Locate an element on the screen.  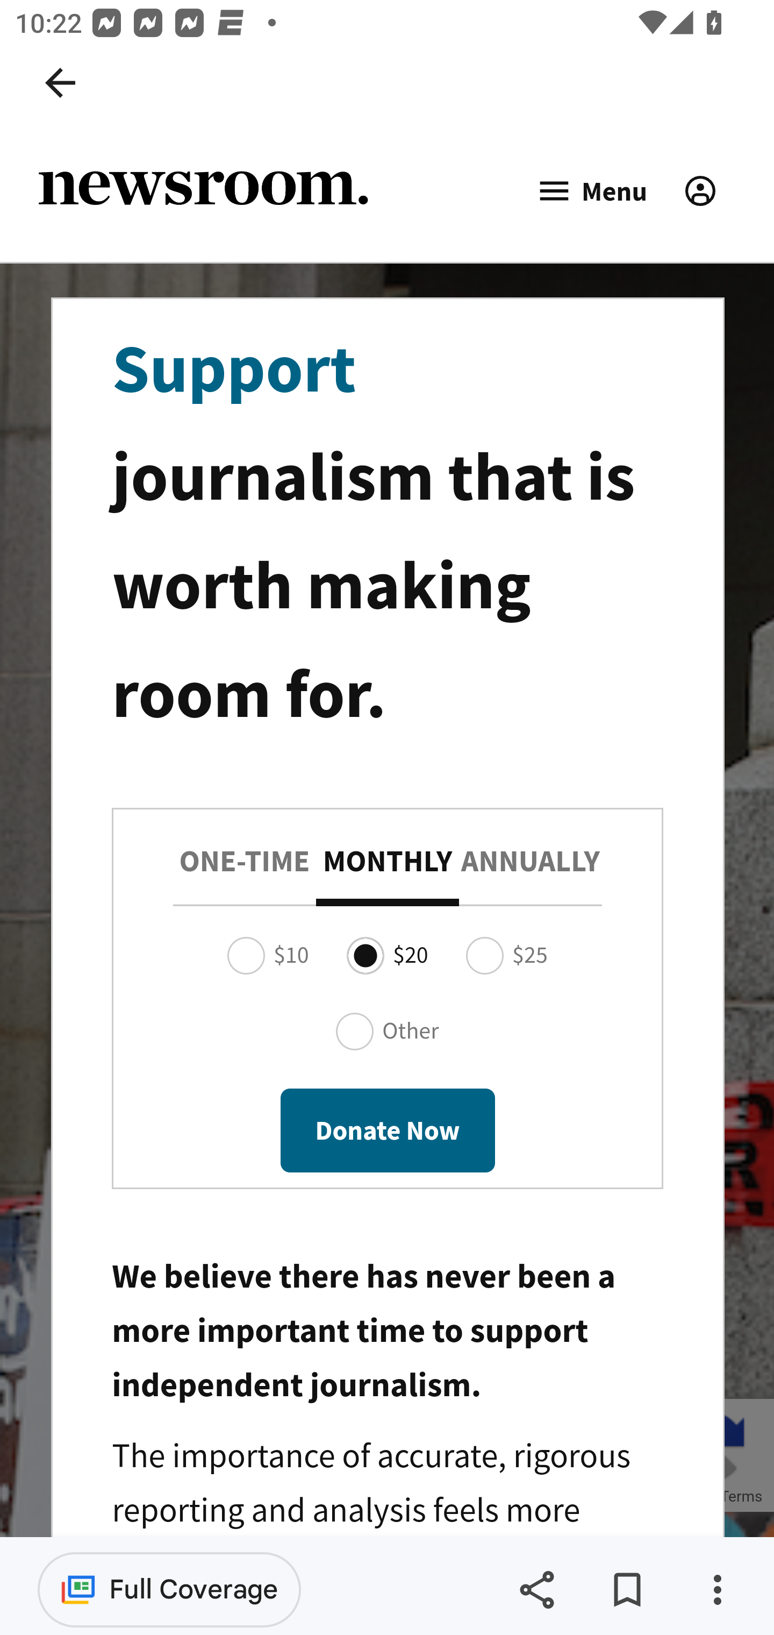
Navigate up is located at coordinates (60, 83).